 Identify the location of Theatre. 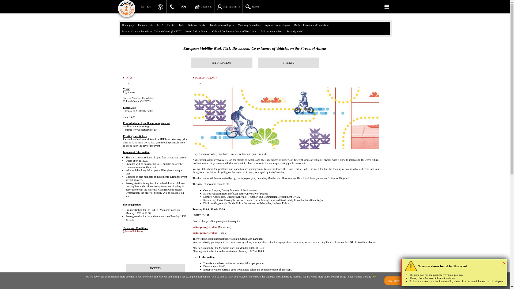
(171, 25).